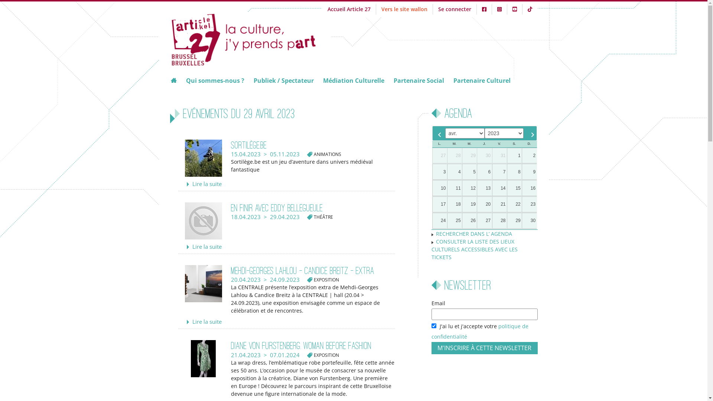  Describe the element at coordinates (529, 221) in the screenshot. I see `30` at that location.